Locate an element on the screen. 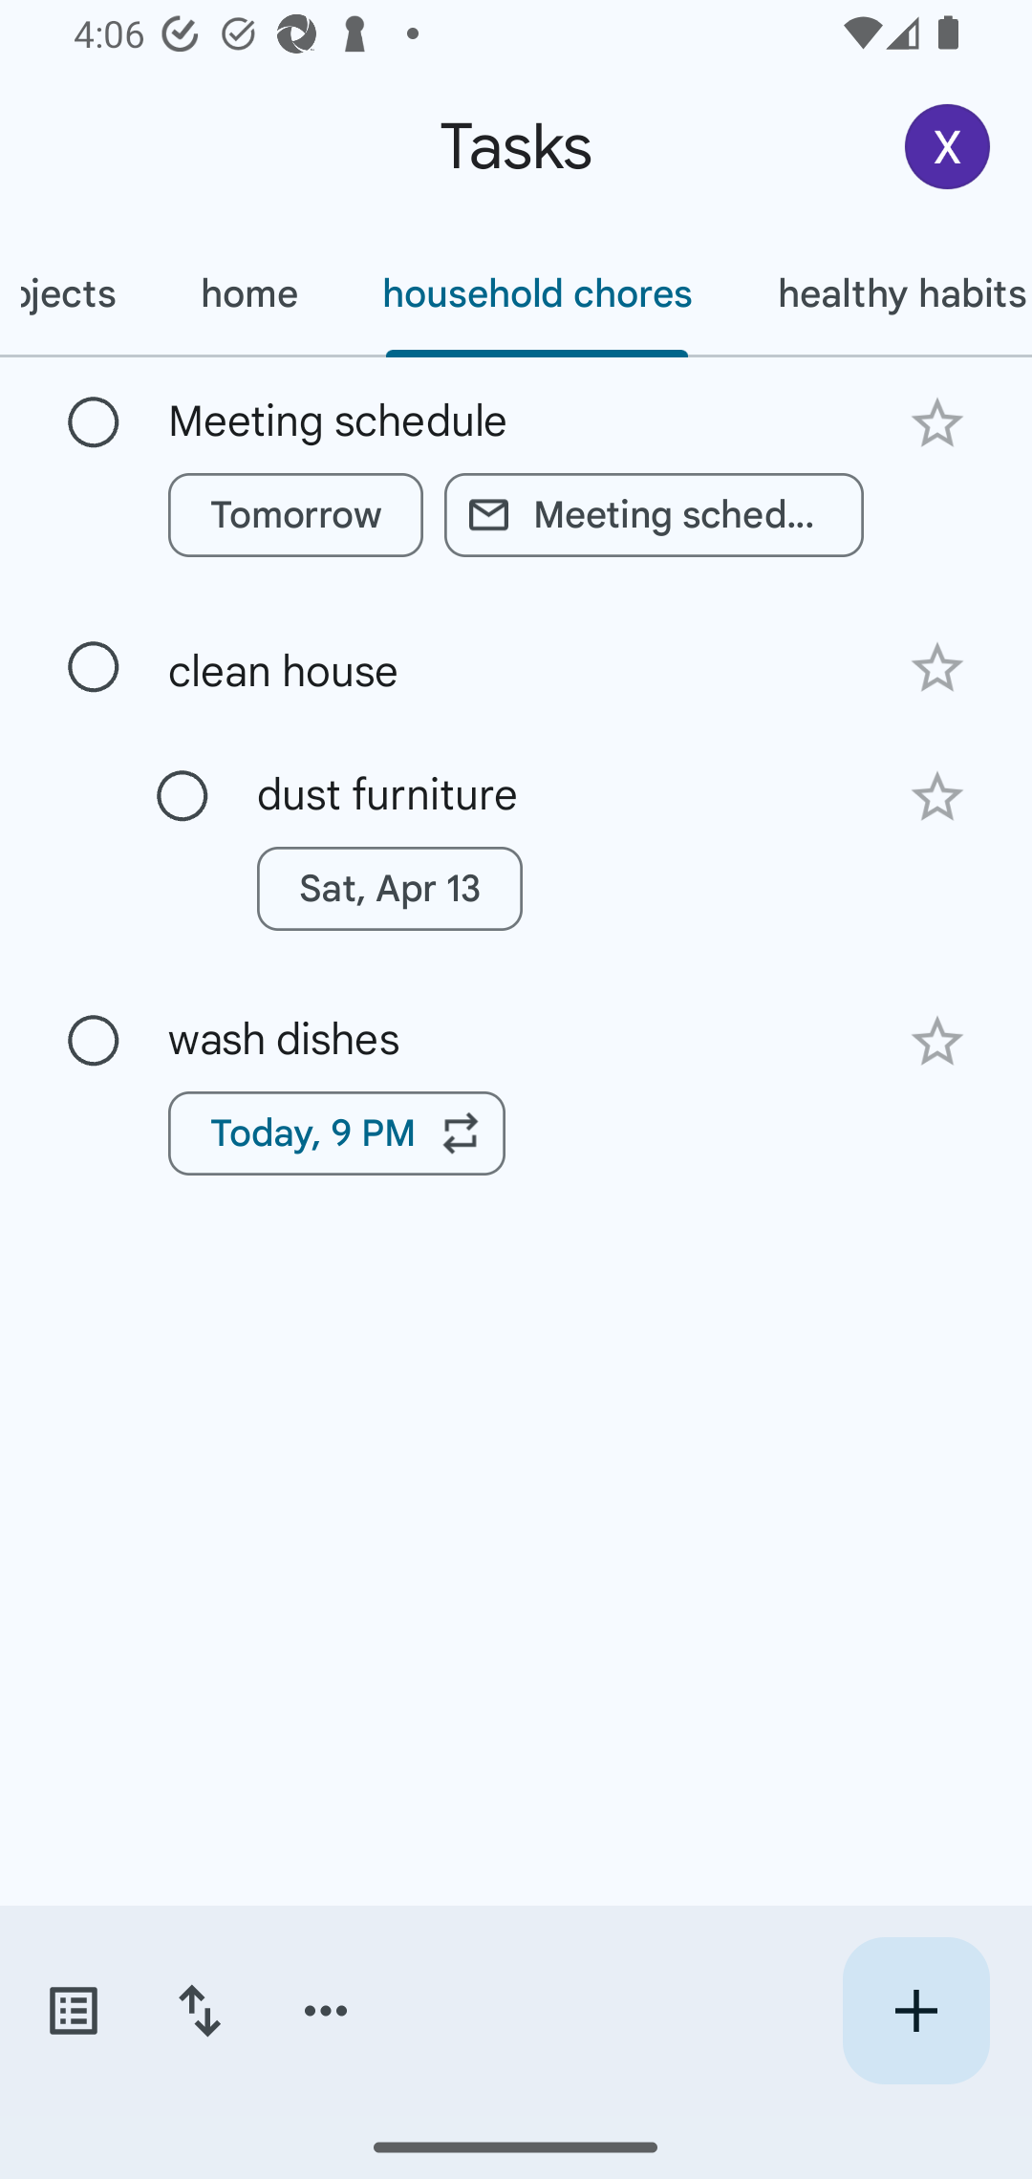 Image resolution: width=1032 pixels, height=2179 pixels. Switch task lists is located at coordinates (73, 2011).